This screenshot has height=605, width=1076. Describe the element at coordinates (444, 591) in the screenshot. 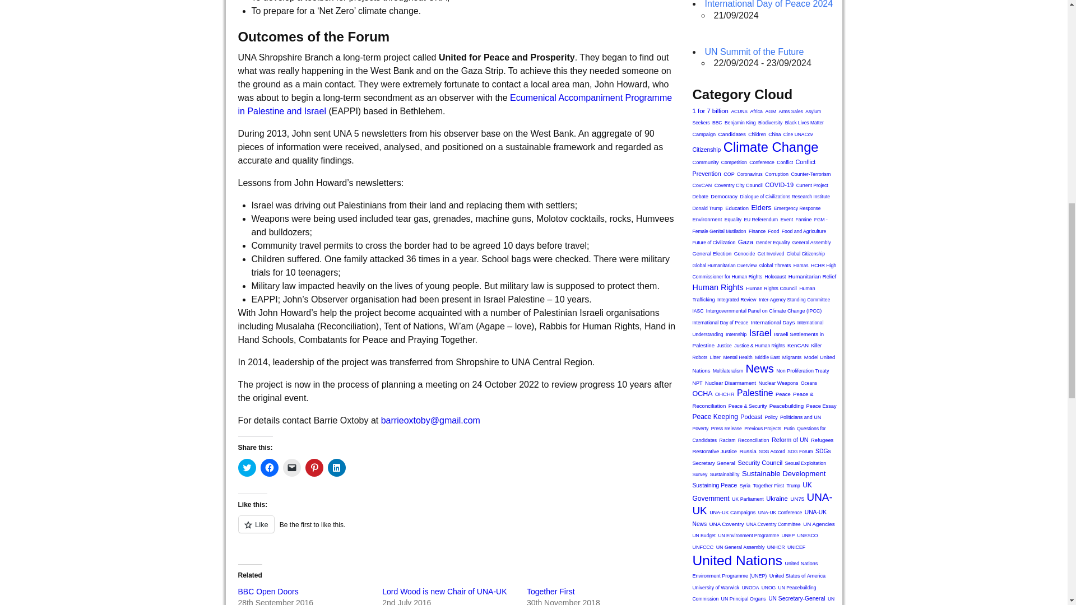

I see `Lord Wood is new Chair of UNA-UK` at that location.